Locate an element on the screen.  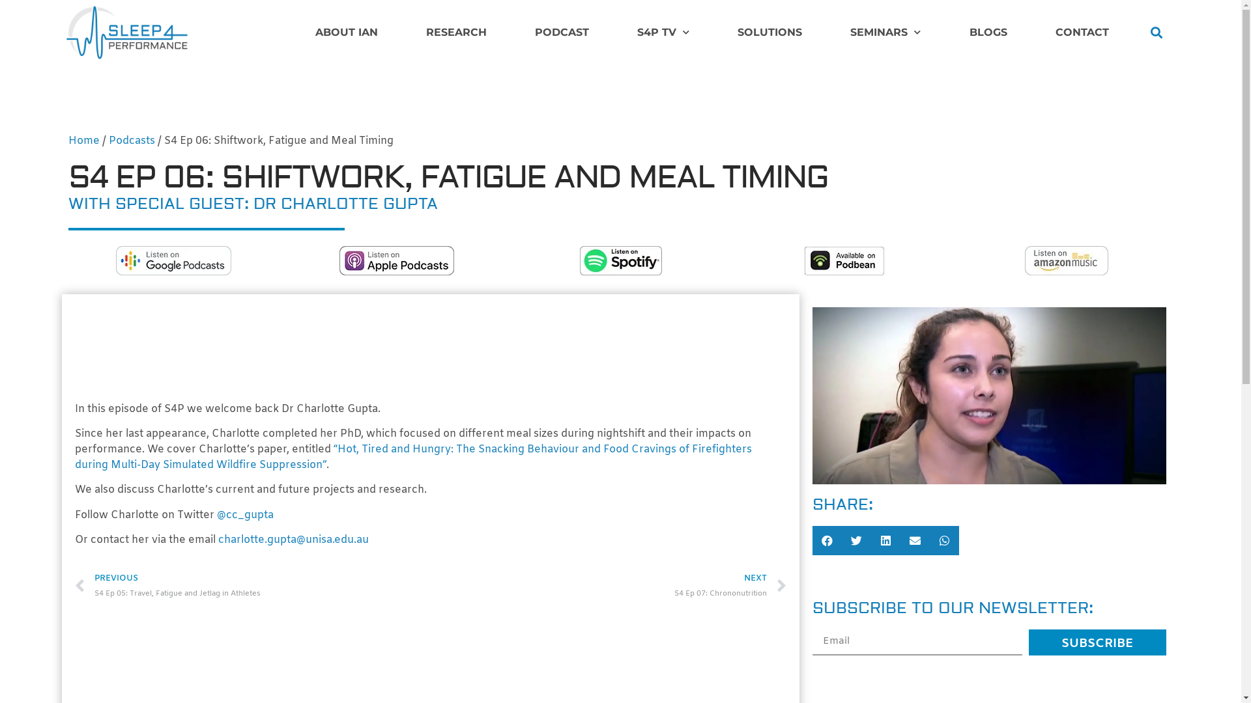
SUBSCRIBE is located at coordinates (1097, 642).